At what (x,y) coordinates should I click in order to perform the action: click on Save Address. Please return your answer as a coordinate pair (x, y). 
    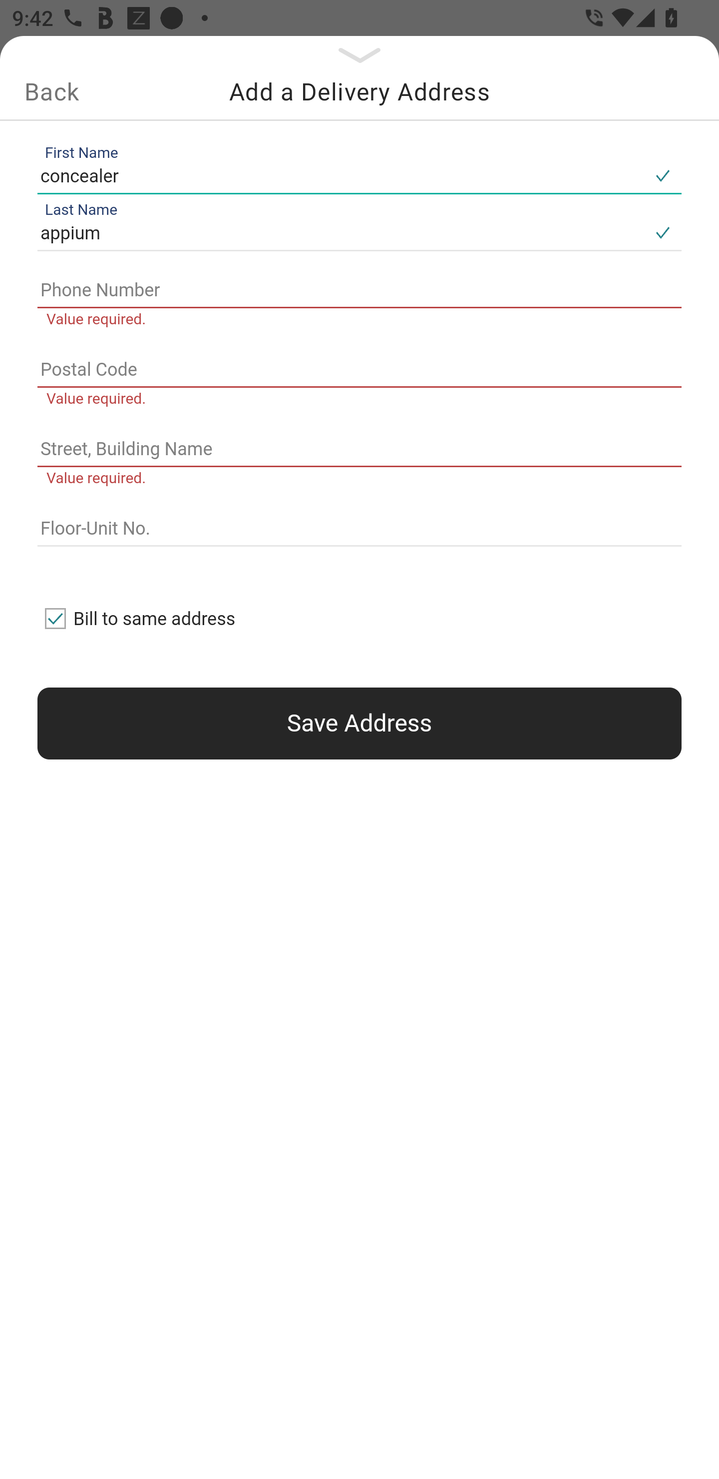
    Looking at the image, I should click on (359, 724).